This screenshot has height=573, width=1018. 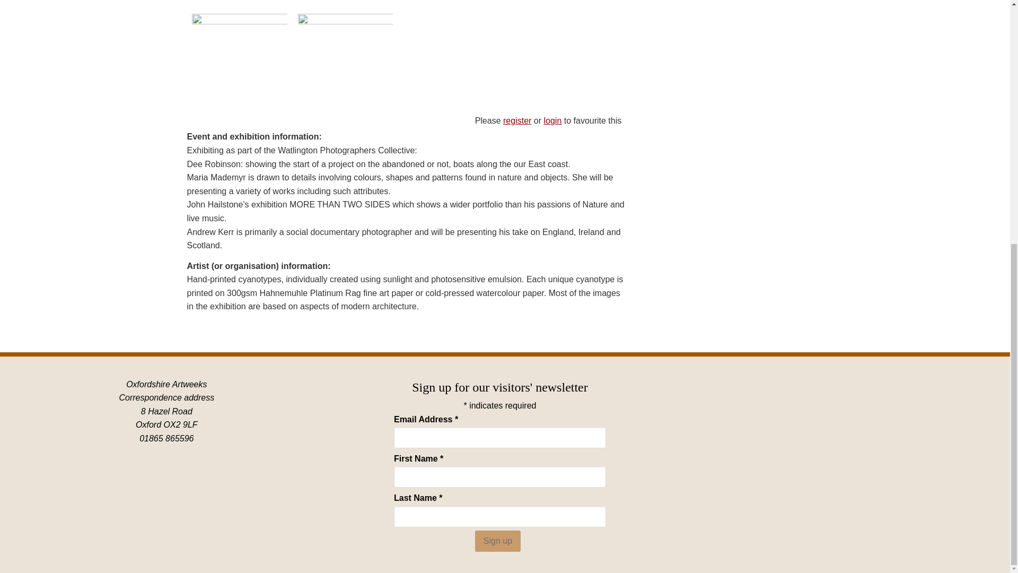 I want to click on Sign up, so click(x=497, y=541).